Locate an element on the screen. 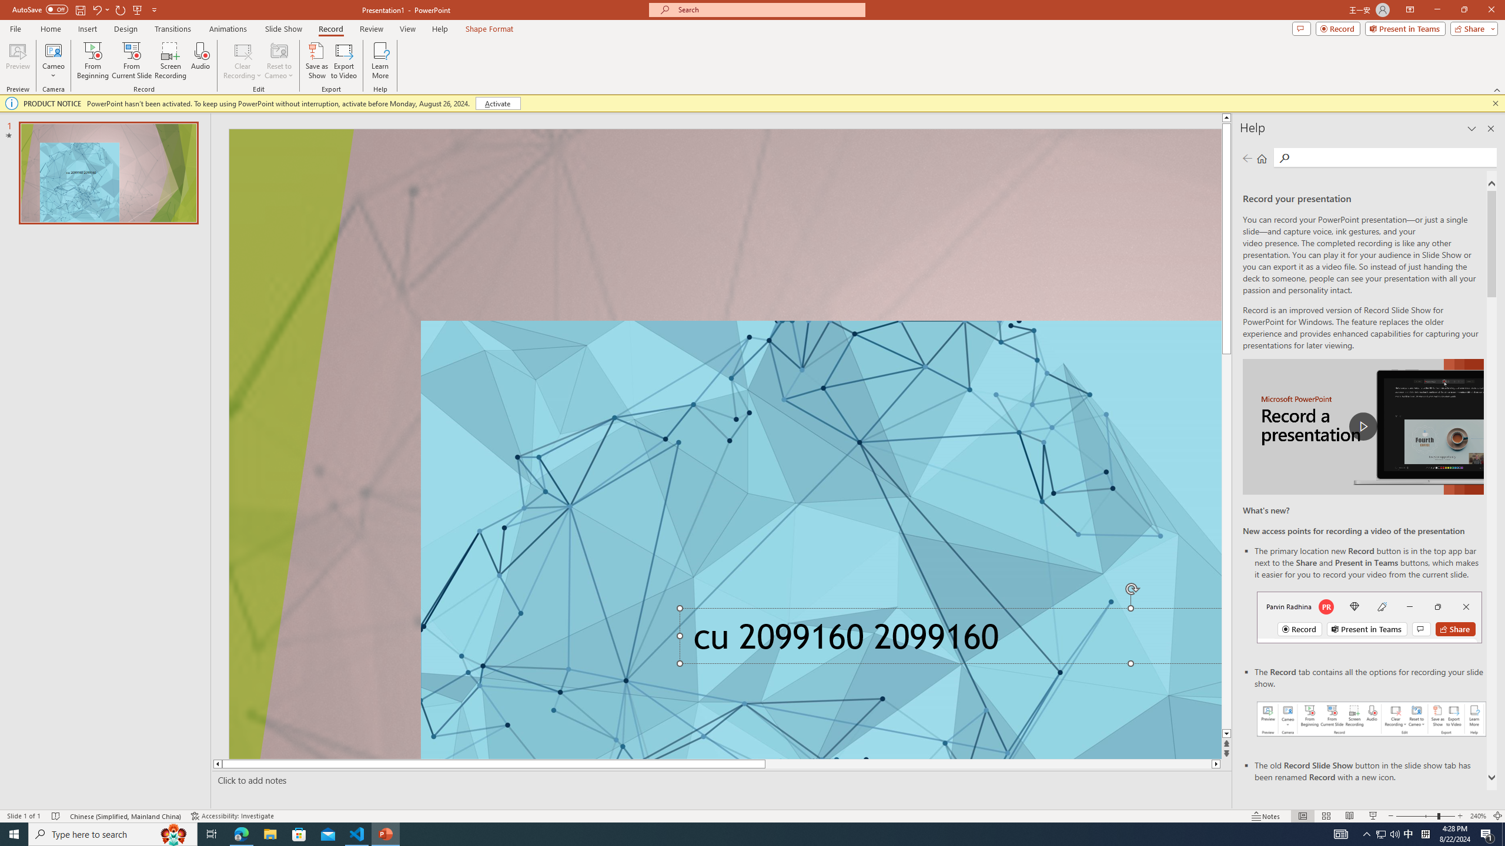  Microsoft search is located at coordinates (768, 9).